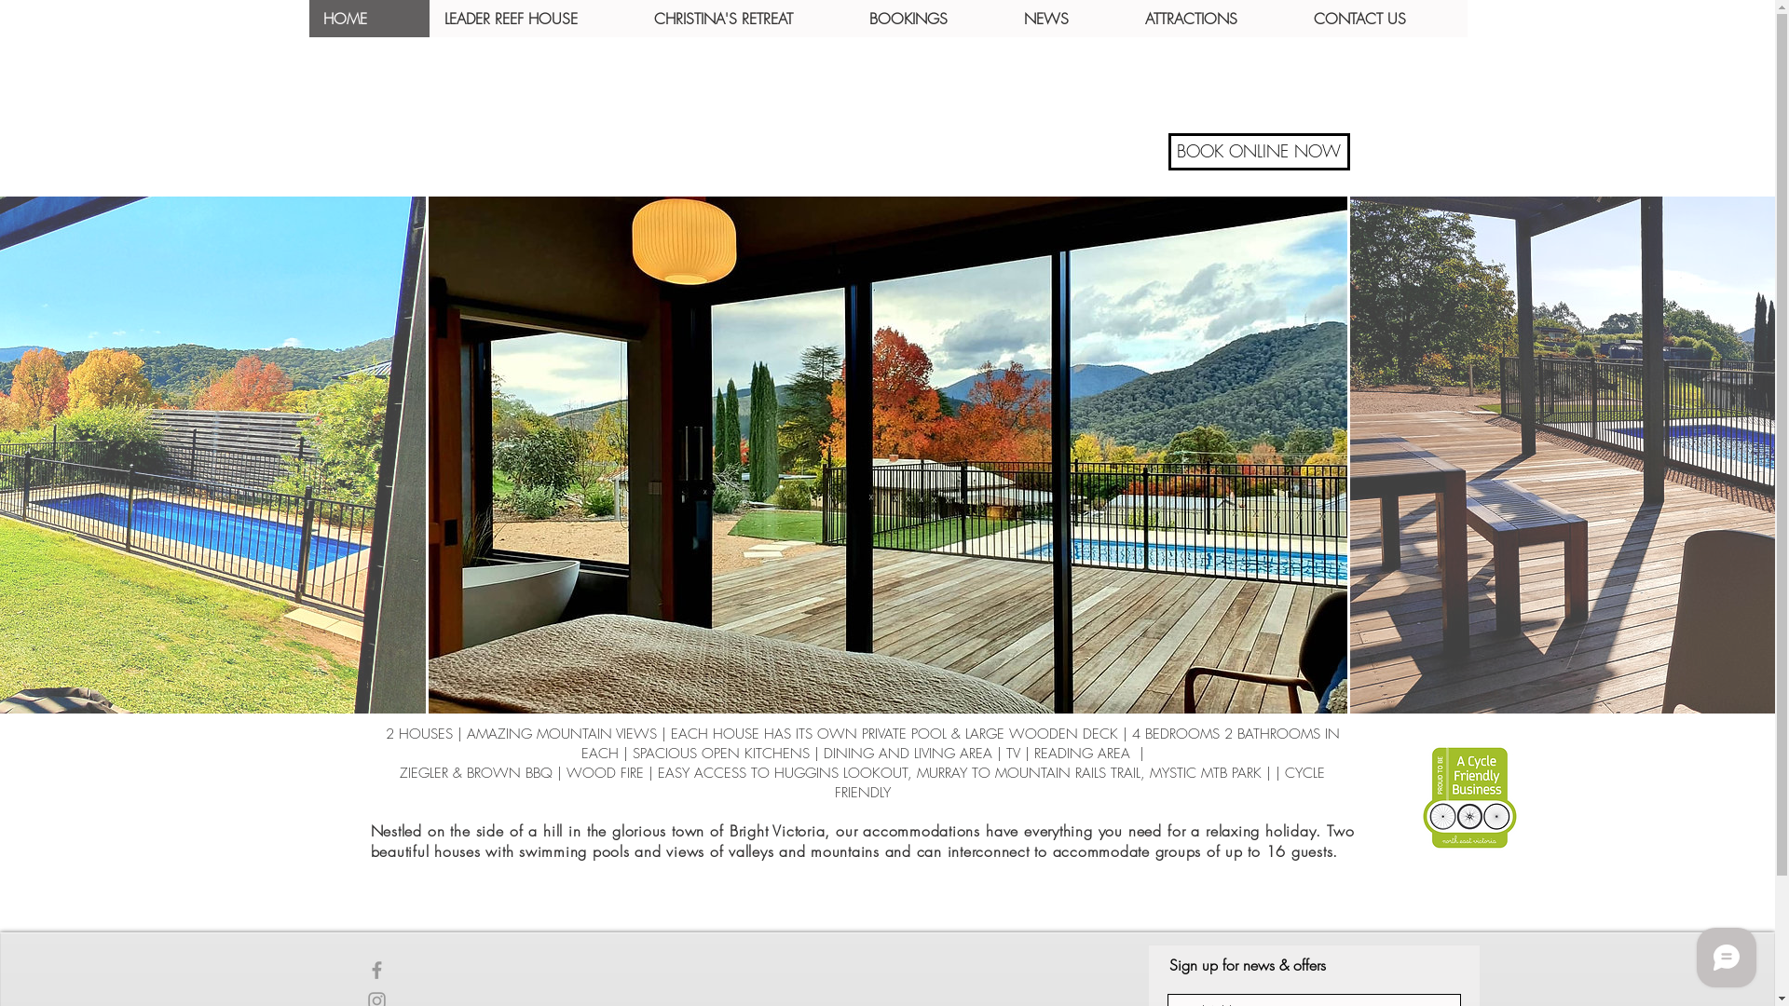 Image resolution: width=1789 pixels, height=1006 pixels. What do you see at coordinates (533, 19) in the screenshot?
I see `LEADER REEF HOUSE` at bounding box center [533, 19].